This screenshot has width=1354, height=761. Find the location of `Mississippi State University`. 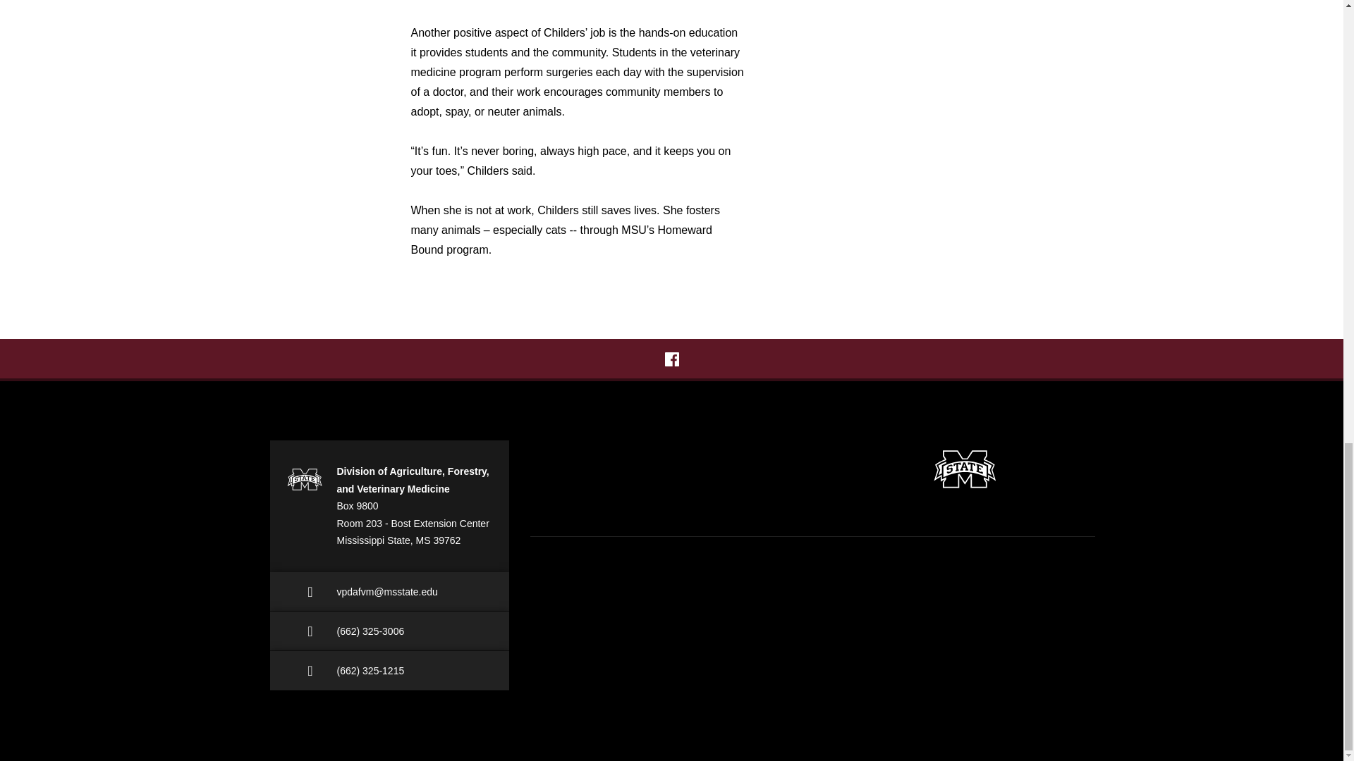

Mississippi State University is located at coordinates (965, 469).